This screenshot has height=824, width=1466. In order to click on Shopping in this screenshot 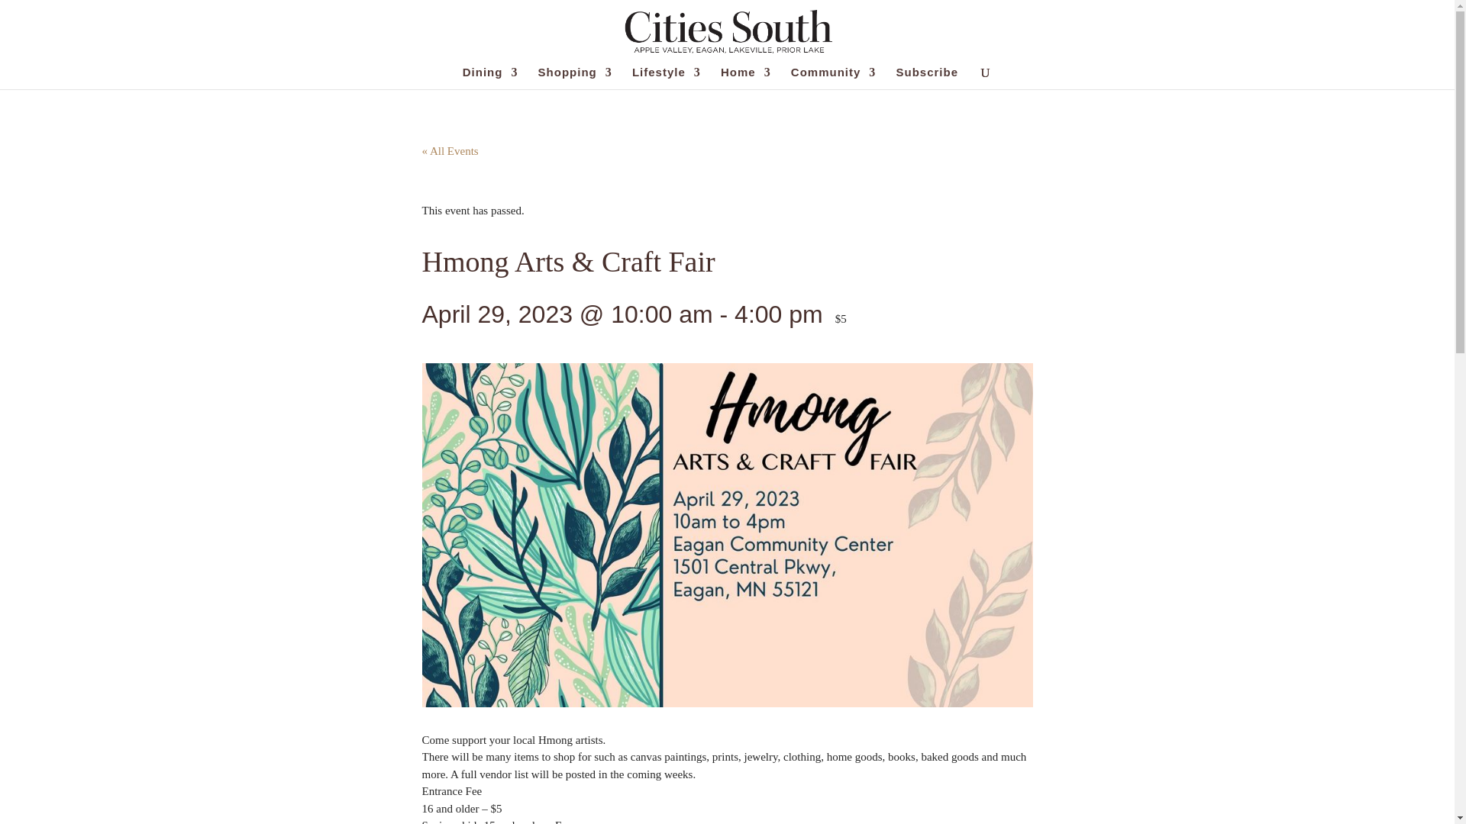, I will do `click(575, 78)`.